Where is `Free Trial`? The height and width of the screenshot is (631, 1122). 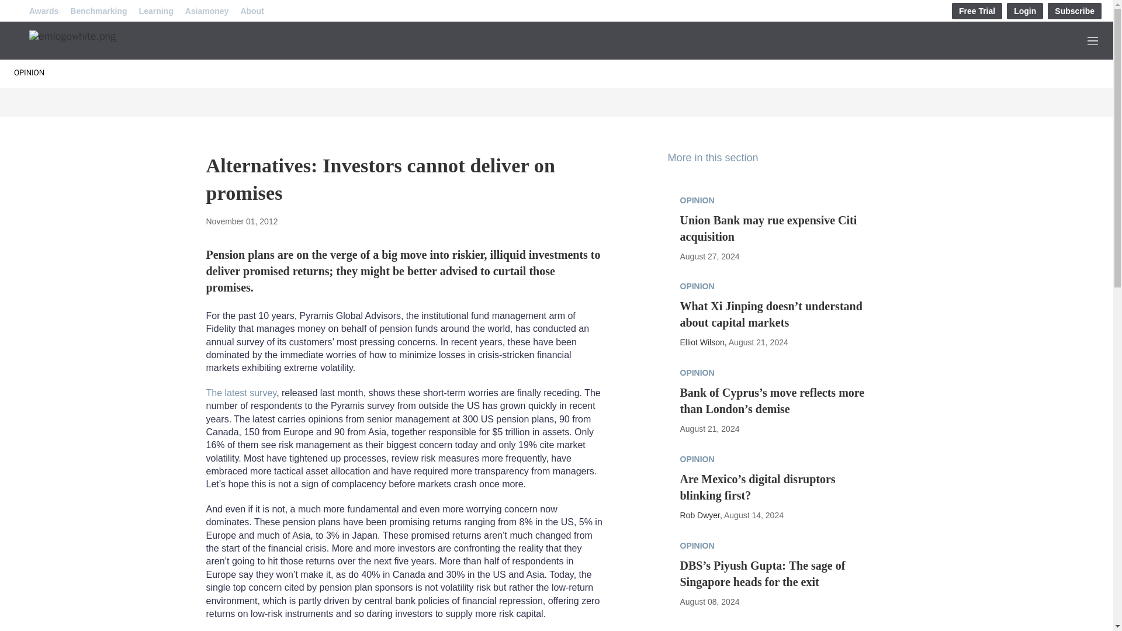
Free Trial is located at coordinates (976, 11).